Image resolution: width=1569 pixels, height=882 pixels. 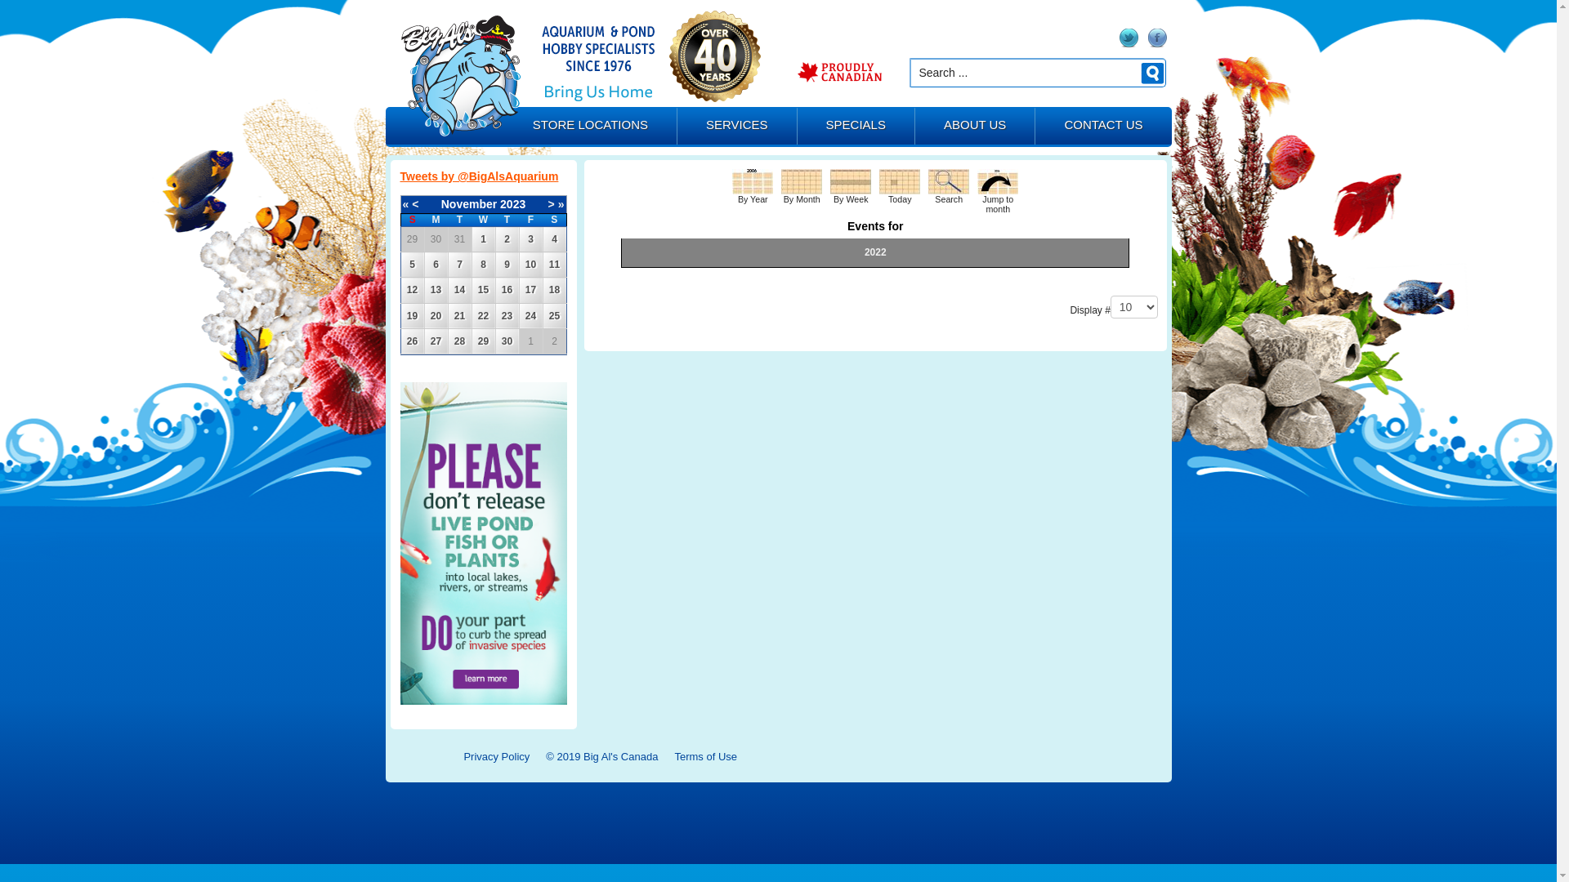 What do you see at coordinates (554, 290) in the screenshot?
I see `18` at bounding box center [554, 290].